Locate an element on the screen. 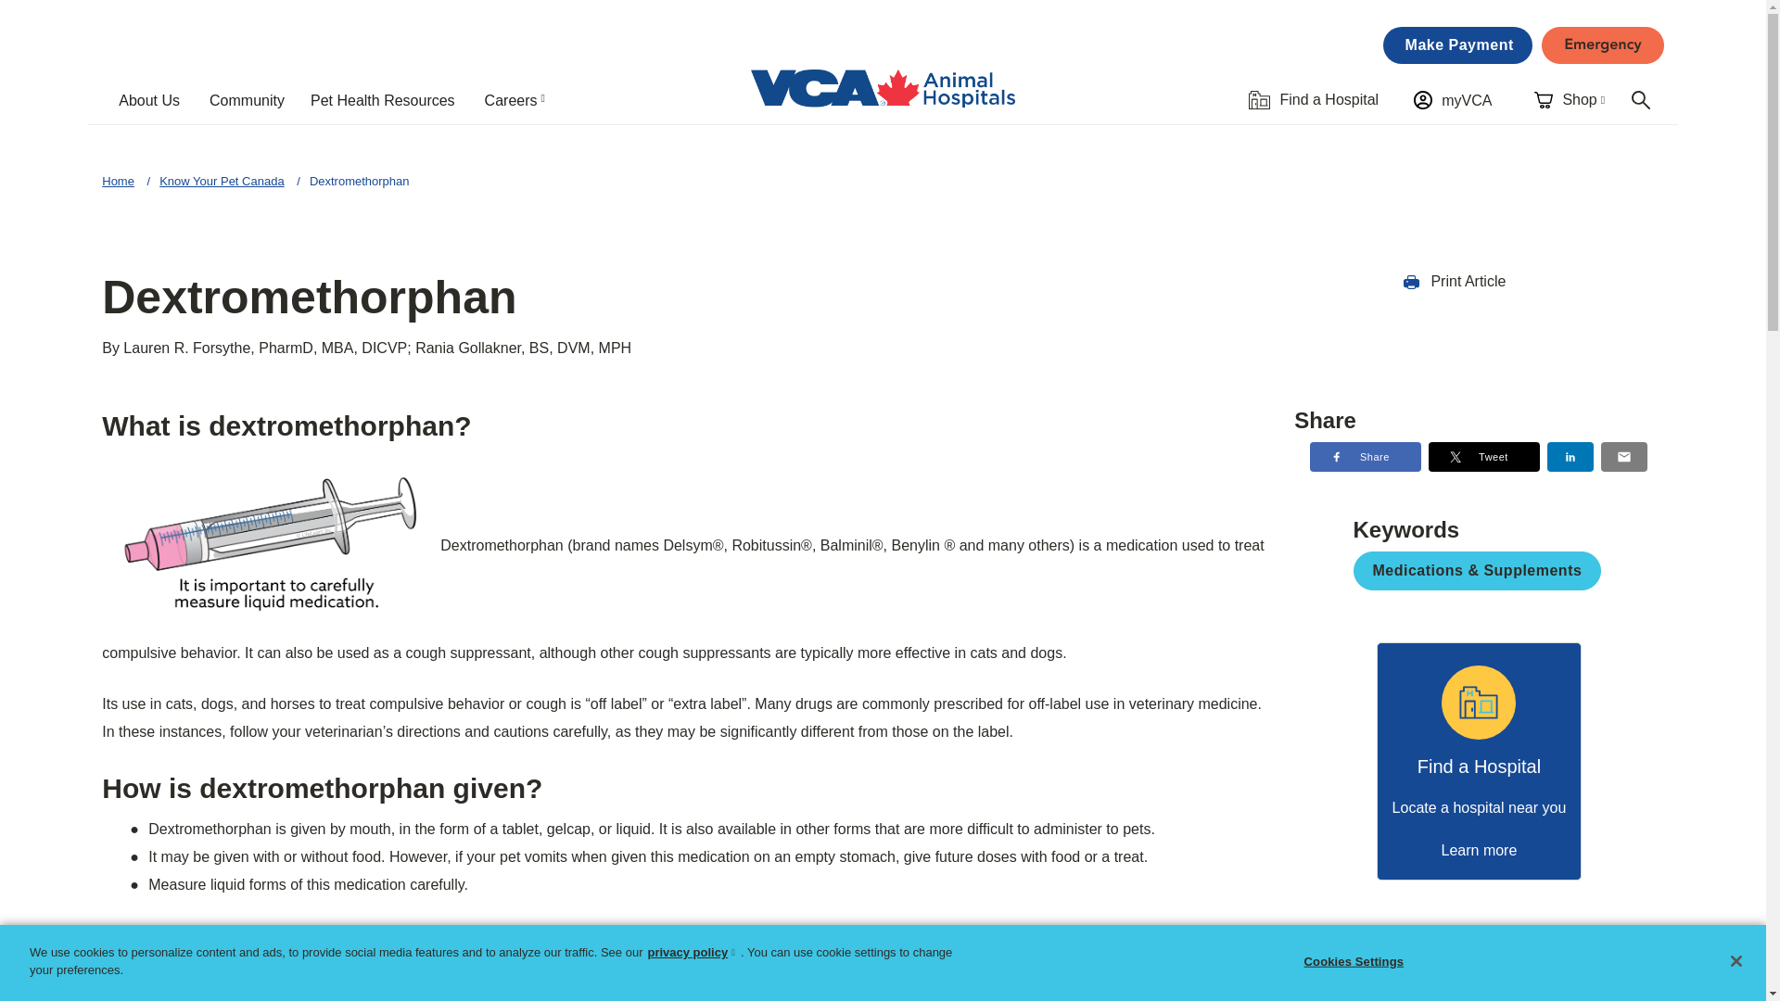 The image size is (1780, 1001). myVCA is located at coordinates (1452, 99).